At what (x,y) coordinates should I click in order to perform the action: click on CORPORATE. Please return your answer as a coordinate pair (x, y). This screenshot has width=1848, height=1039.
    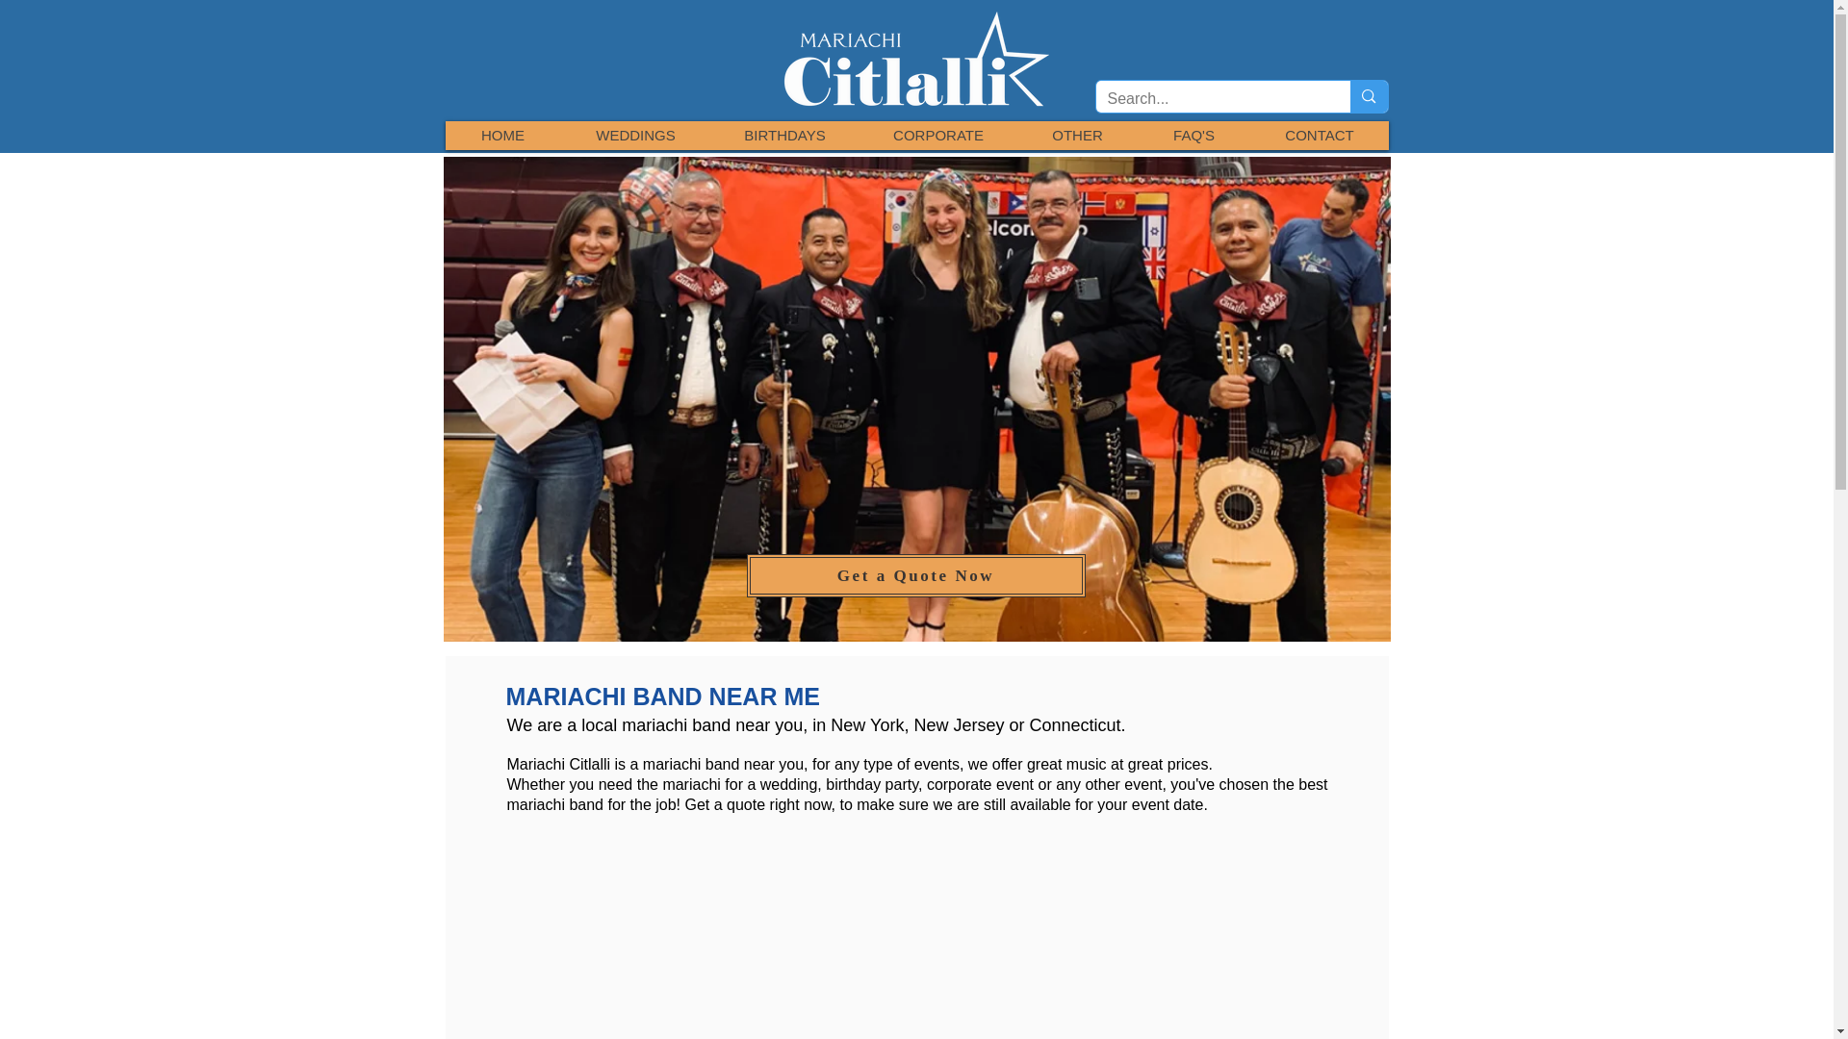
    Looking at the image, I should click on (937, 135).